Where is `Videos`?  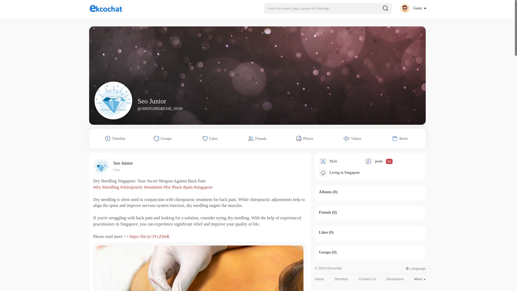
Videos is located at coordinates (352, 138).